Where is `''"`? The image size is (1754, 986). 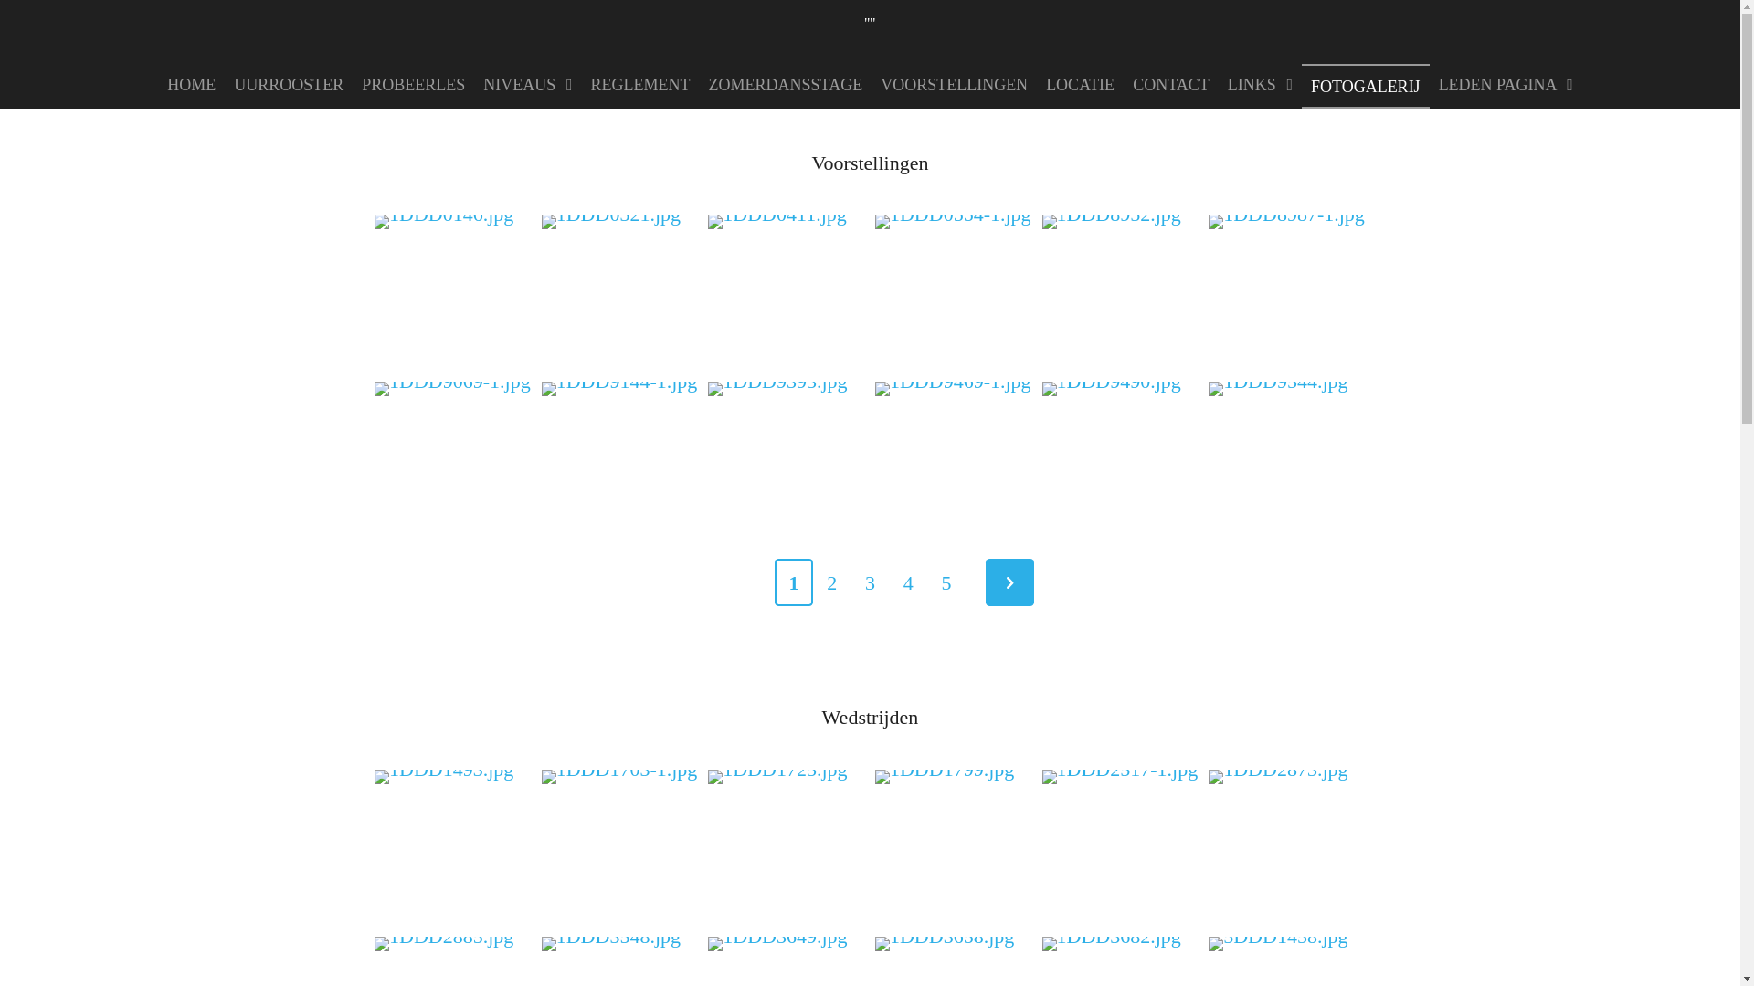
''" is located at coordinates (870, 17).